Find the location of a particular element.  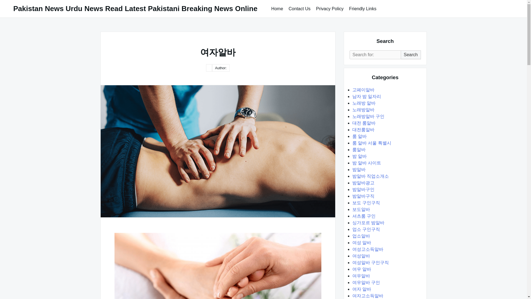

Privacy Policy is located at coordinates (330, 8).